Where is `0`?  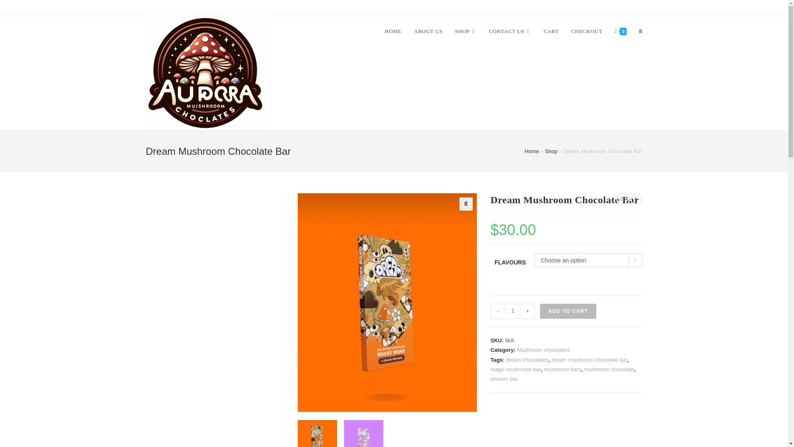
0 is located at coordinates (621, 31).